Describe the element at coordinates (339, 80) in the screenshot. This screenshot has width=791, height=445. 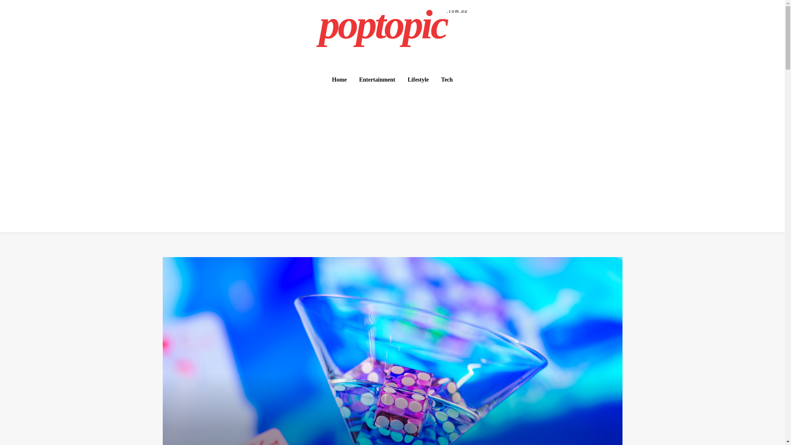
I see `Home` at that location.